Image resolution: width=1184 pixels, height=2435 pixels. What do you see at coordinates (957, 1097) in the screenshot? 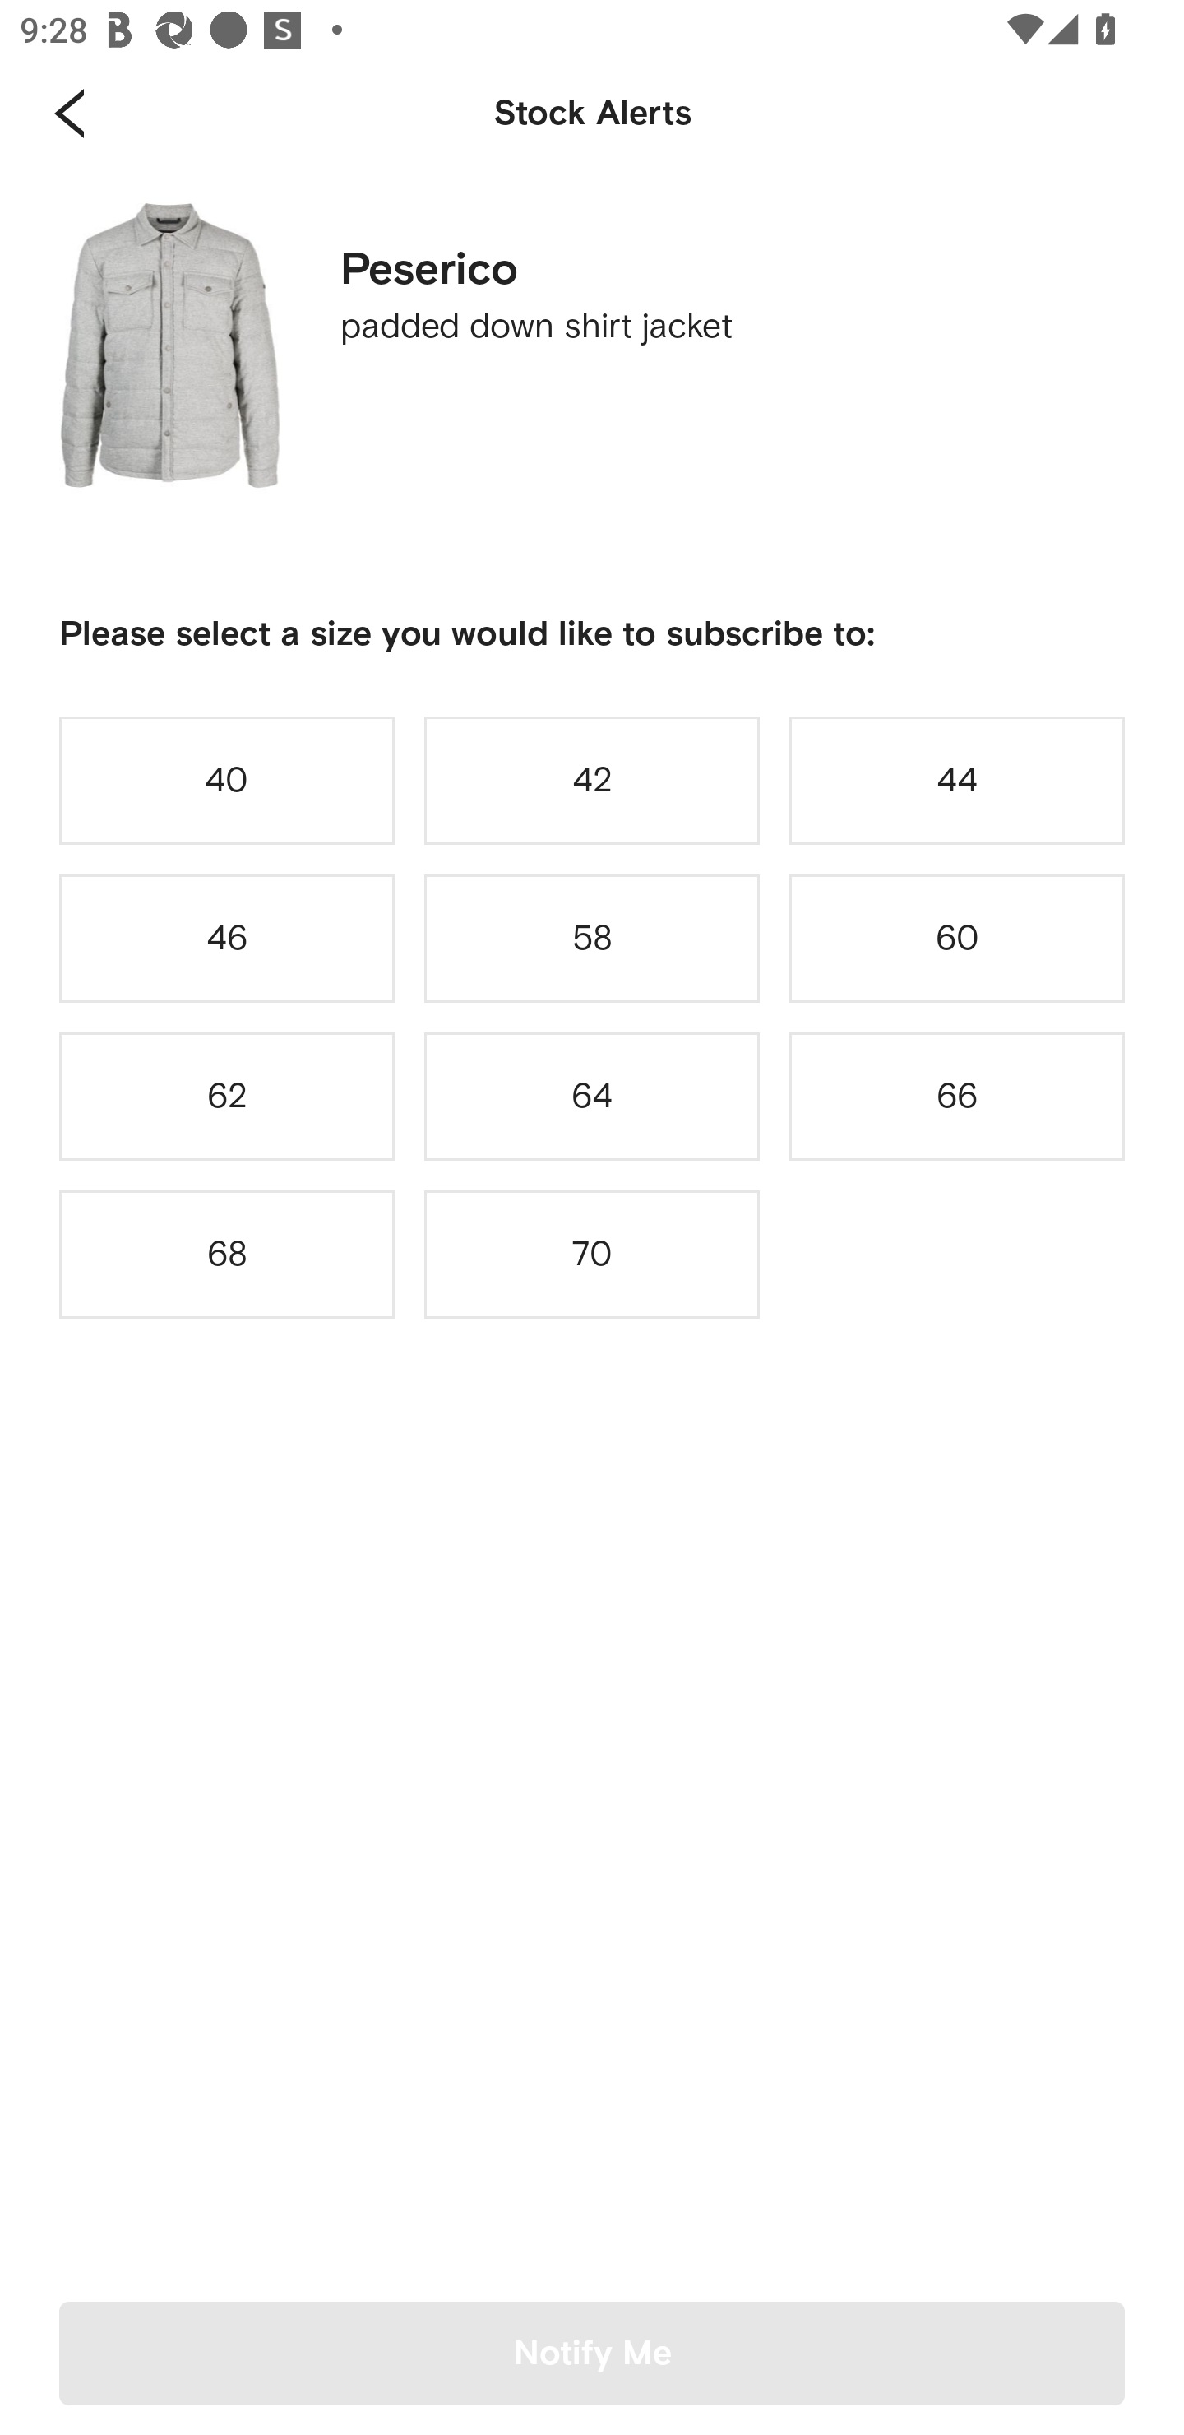
I see `66` at bounding box center [957, 1097].